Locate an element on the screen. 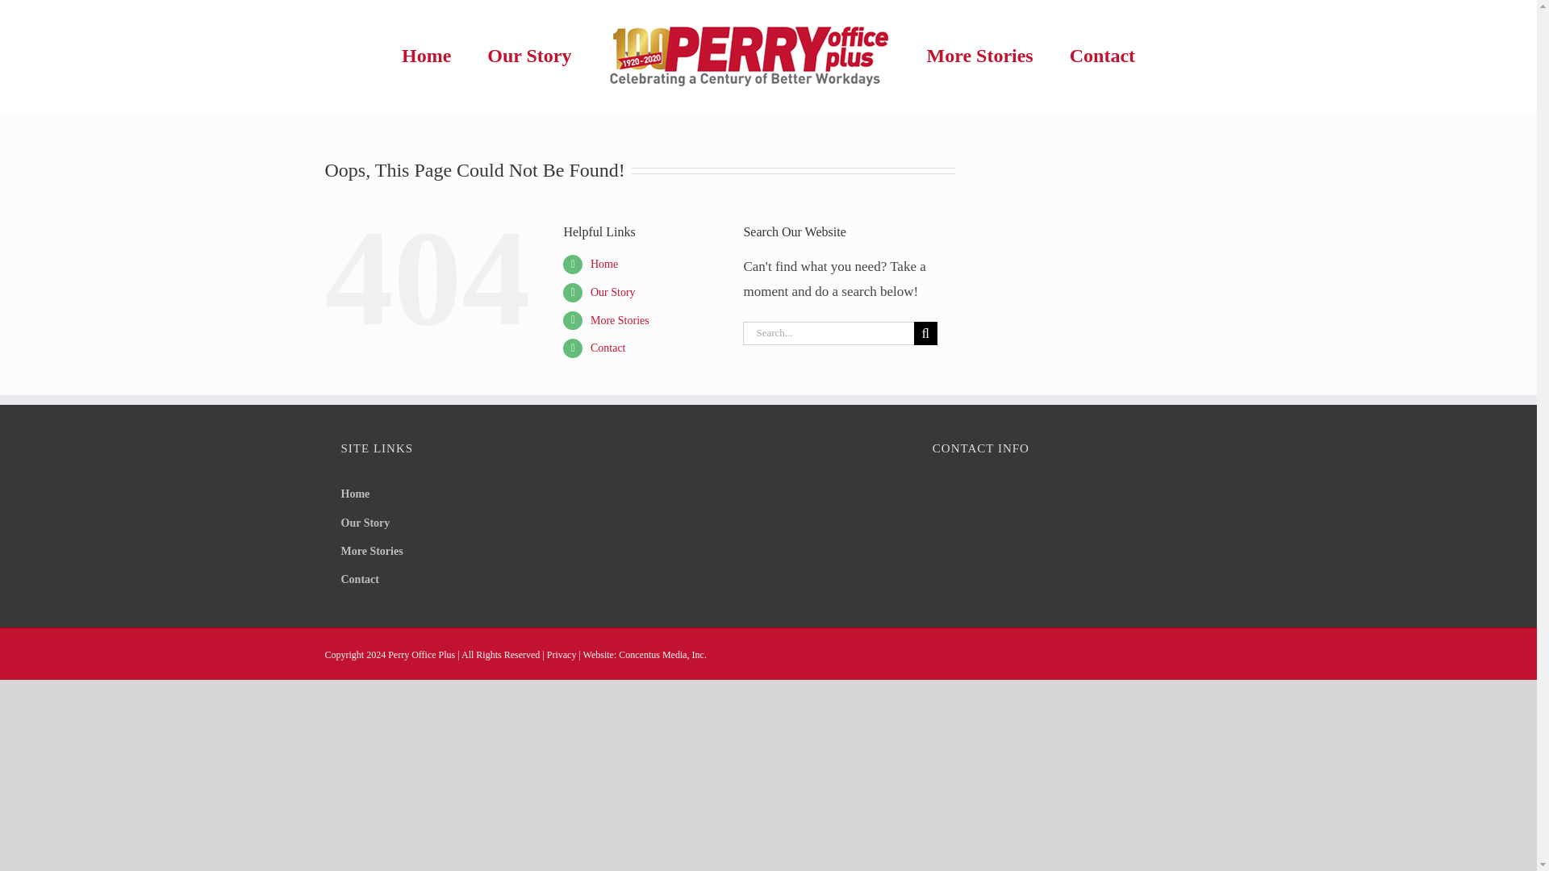 The width and height of the screenshot is (1549, 871). Our Story is located at coordinates (612, 292).